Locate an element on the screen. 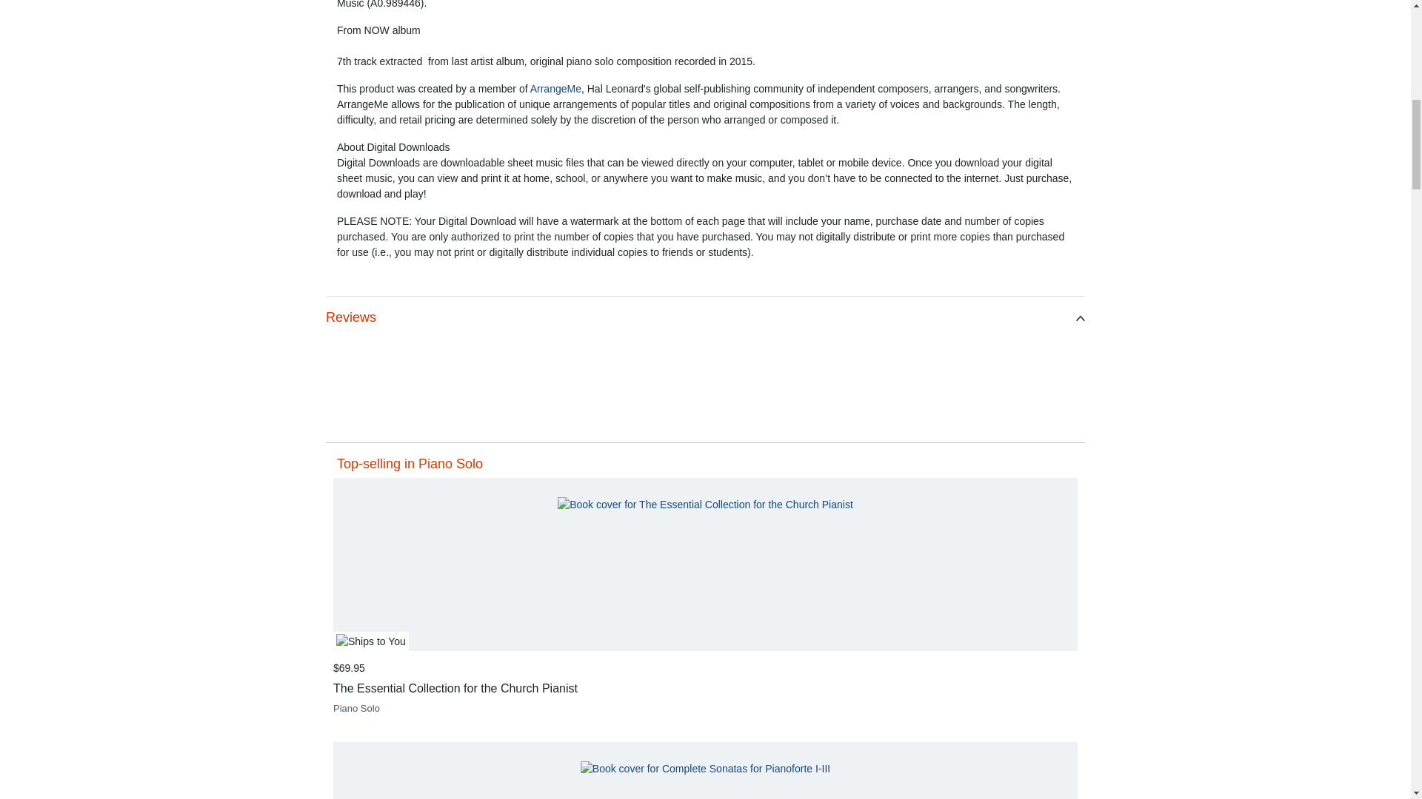  Book cover for Complete Sonatas for Pianoforte I-III is located at coordinates (705, 769).